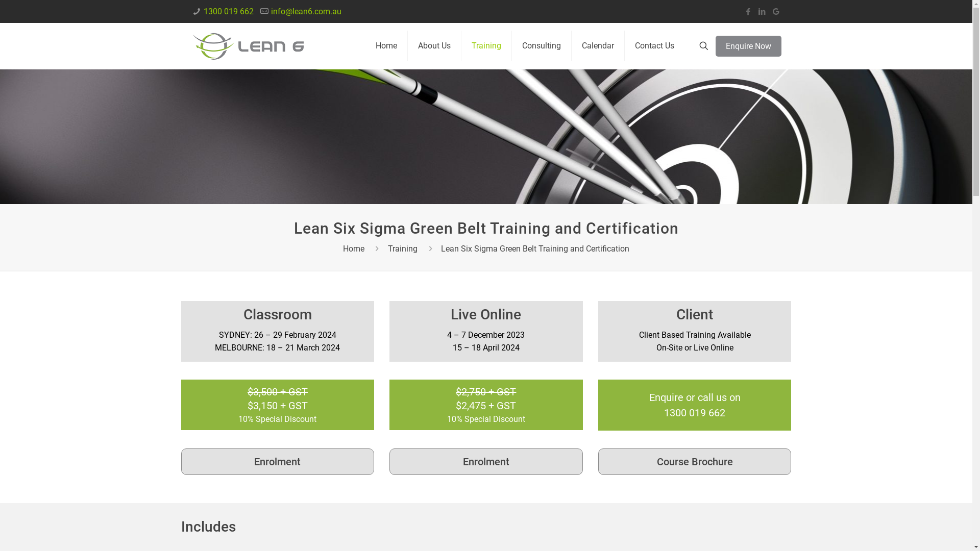  I want to click on Consulting, so click(541, 46).